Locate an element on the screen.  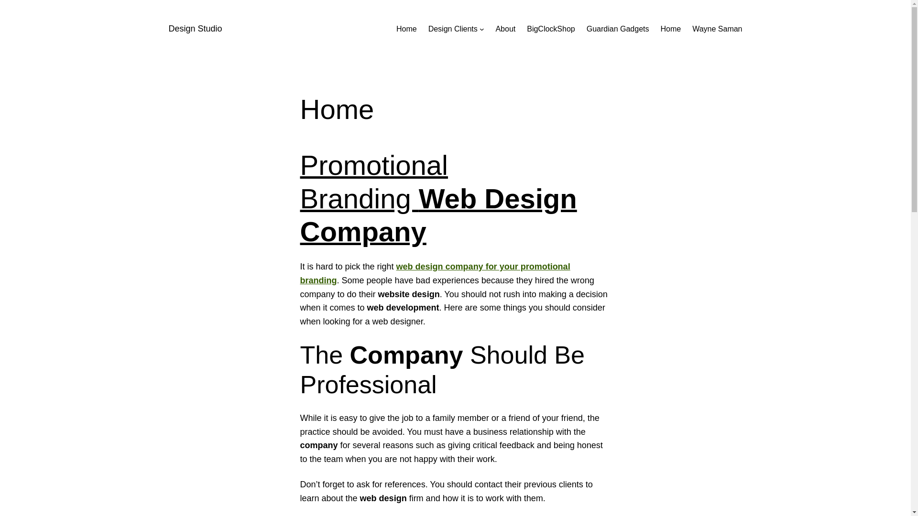
Design Studio is located at coordinates (195, 29).